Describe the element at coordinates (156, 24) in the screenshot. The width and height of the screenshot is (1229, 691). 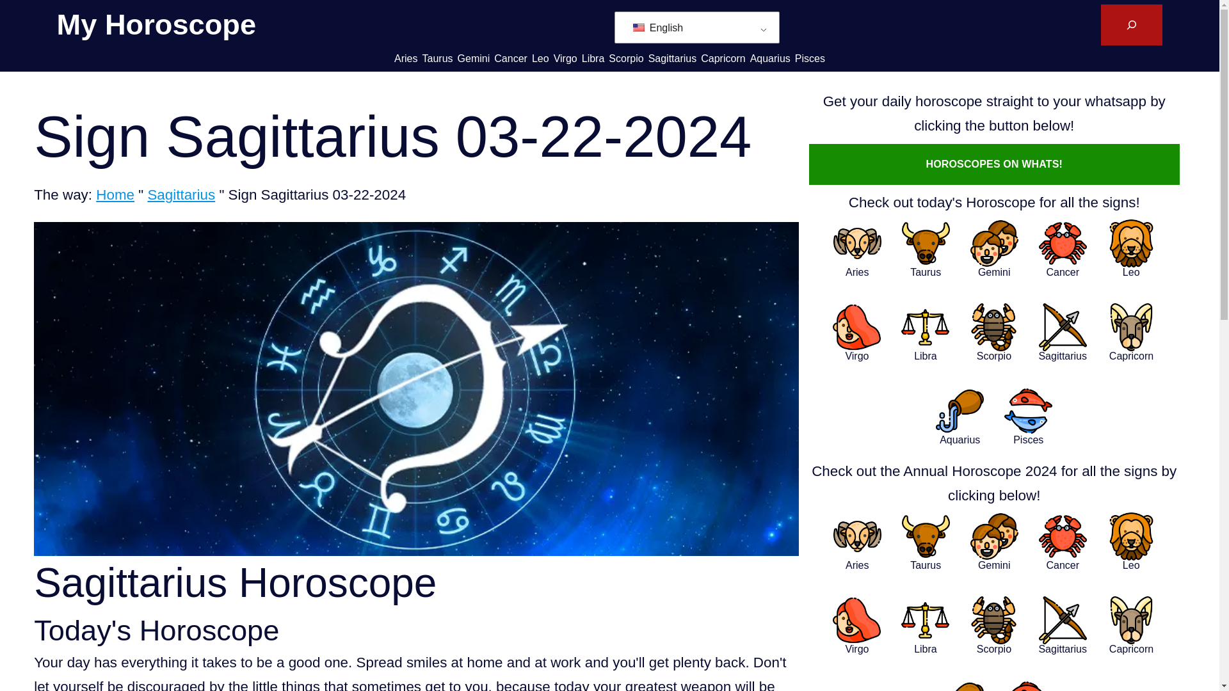
I see `My Horoscope` at that location.